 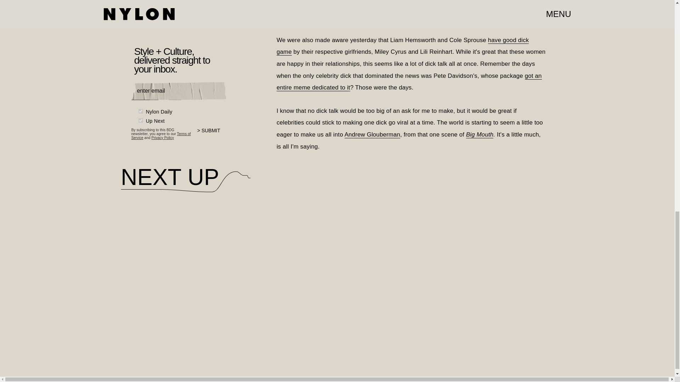 What do you see at coordinates (162, 138) in the screenshot?
I see `Privacy Policy` at bounding box center [162, 138].